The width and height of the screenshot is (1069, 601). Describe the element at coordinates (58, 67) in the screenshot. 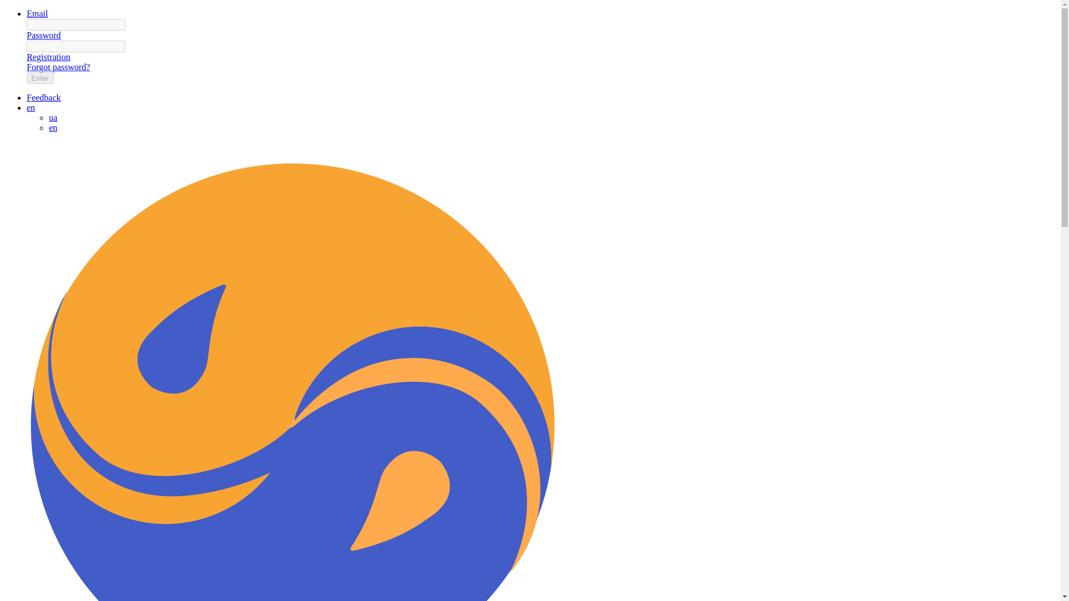

I see `Forgot password?` at that location.